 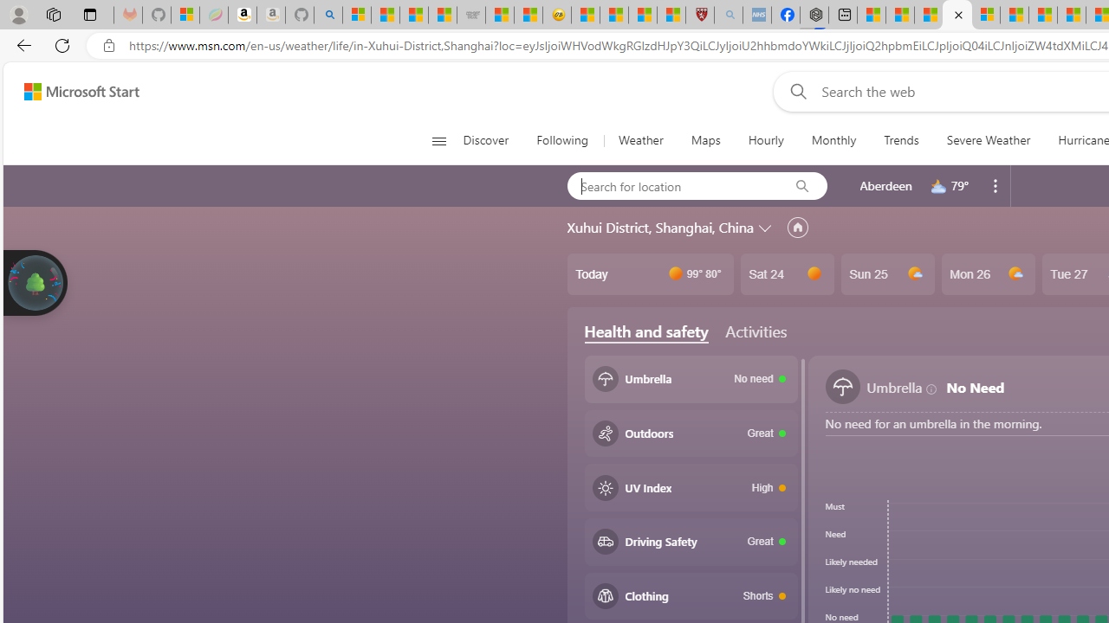 What do you see at coordinates (766, 227) in the screenshot?
I see `Change location` at bounding box center [766, 227].